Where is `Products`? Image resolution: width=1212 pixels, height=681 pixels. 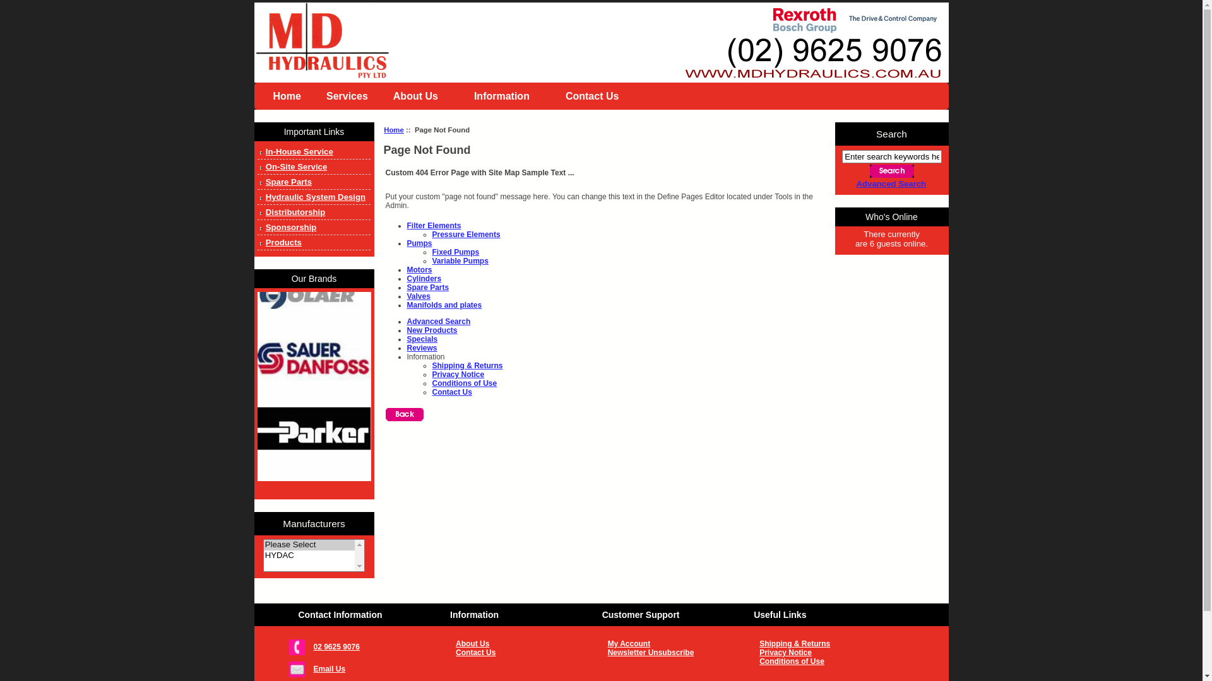 Products is located at coordinates (314, 243).